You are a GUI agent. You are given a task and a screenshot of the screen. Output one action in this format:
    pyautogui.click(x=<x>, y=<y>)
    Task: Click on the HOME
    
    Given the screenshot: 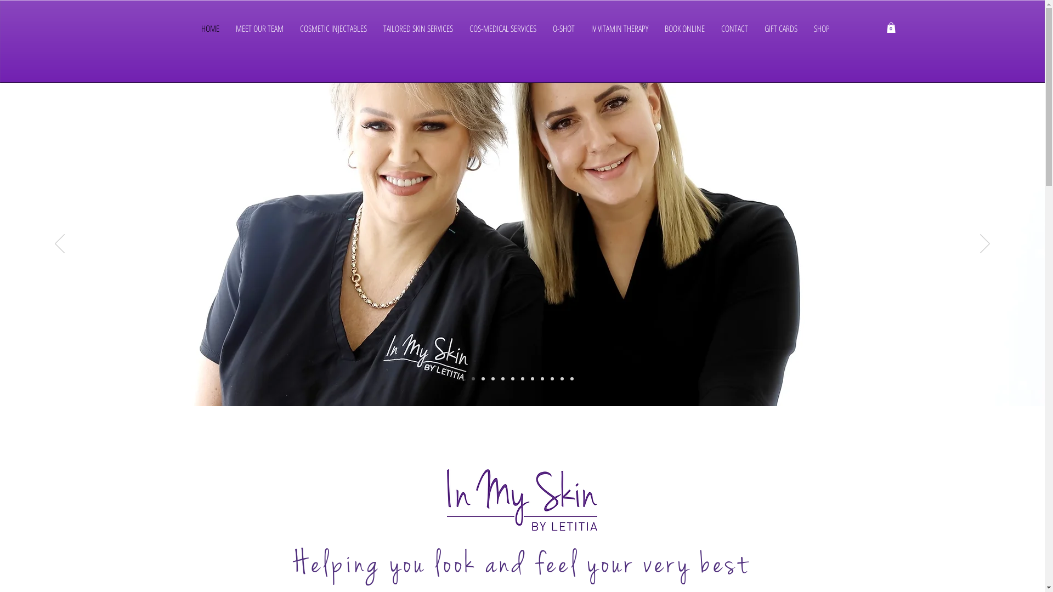 What is the action you would take?
    pyautogui.click(x=211, y=36)
    